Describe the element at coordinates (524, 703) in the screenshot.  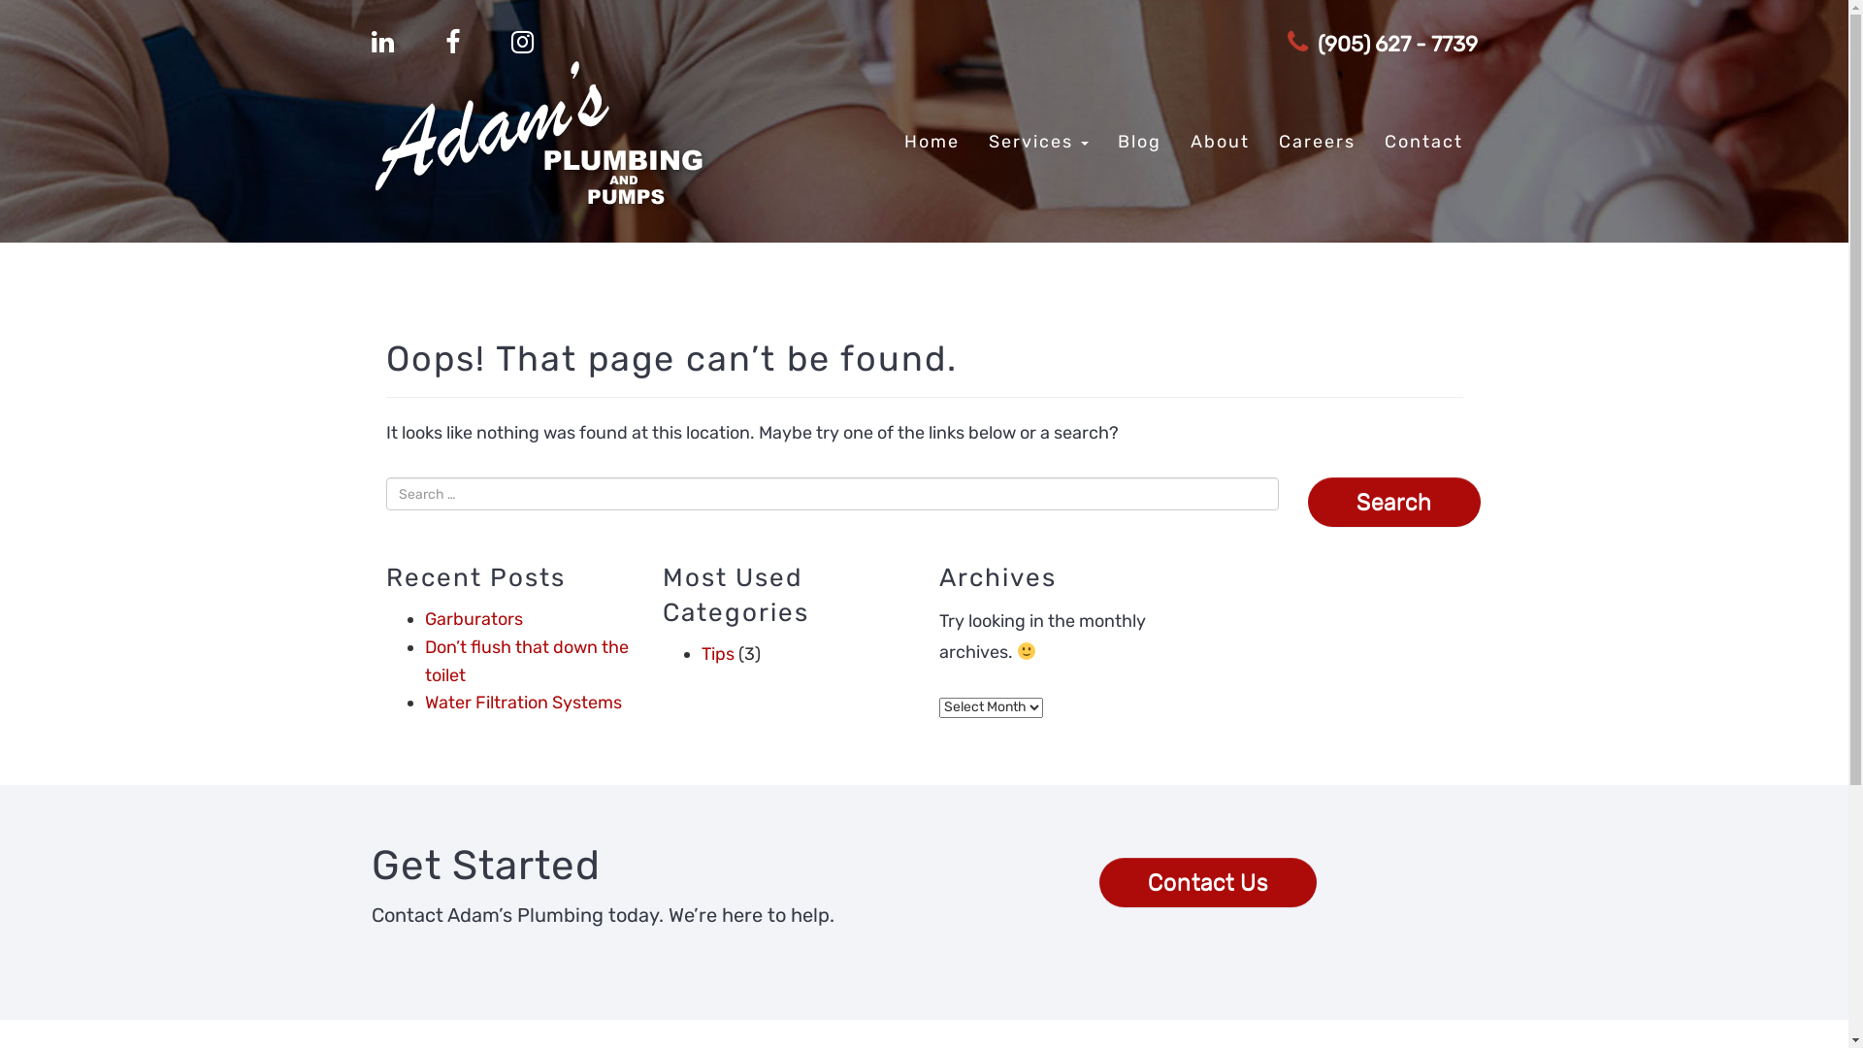
I see `Water Filtration Systems` at that location.